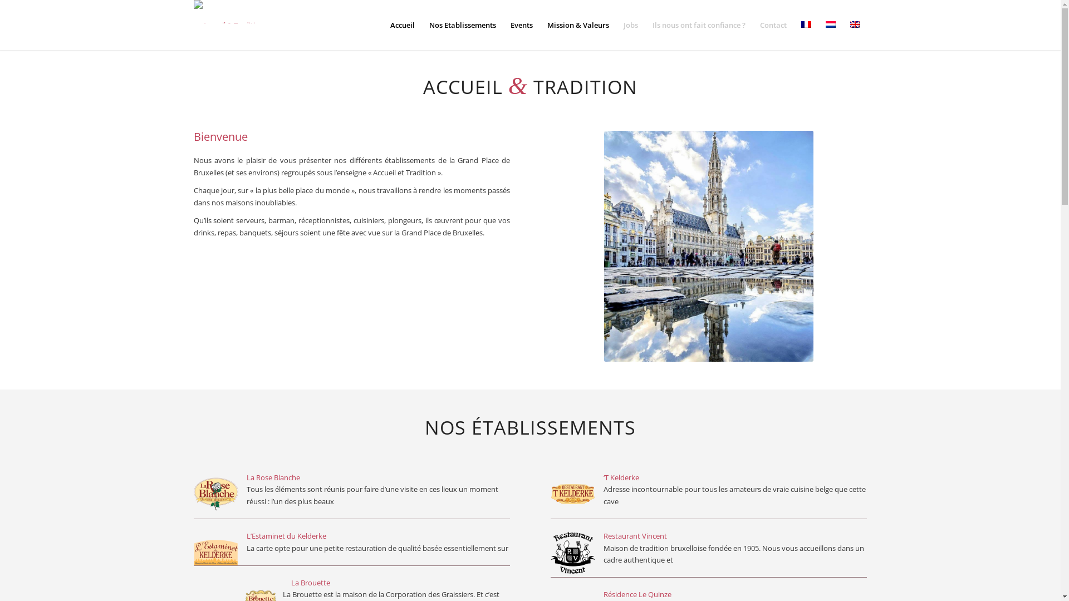 This screenshot has width=1069, height=601. I want to click on Nederlands, so click(830, 24).